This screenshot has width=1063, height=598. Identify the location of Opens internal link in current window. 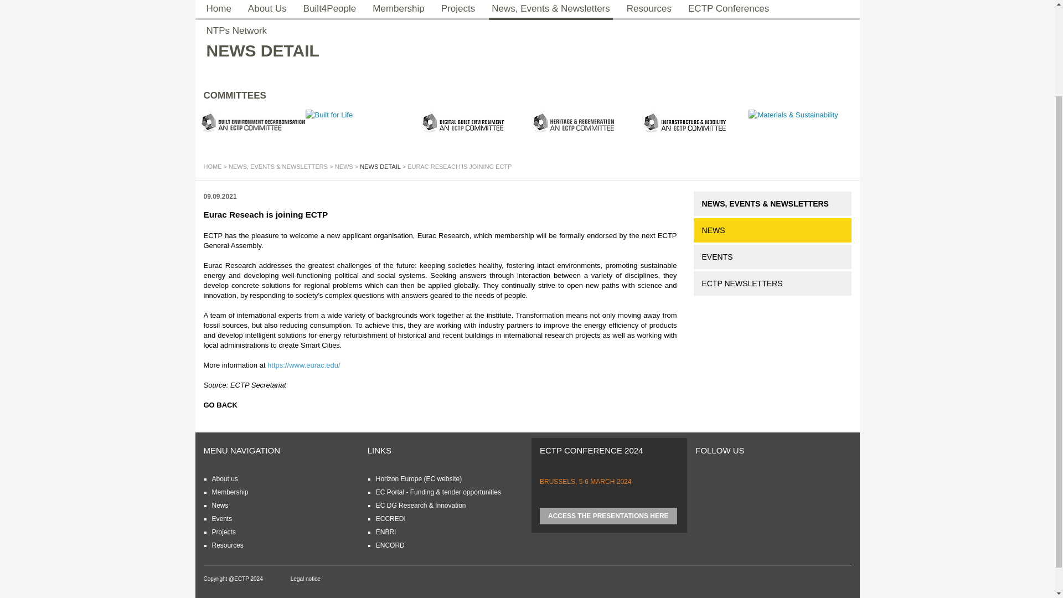
(224, 478).